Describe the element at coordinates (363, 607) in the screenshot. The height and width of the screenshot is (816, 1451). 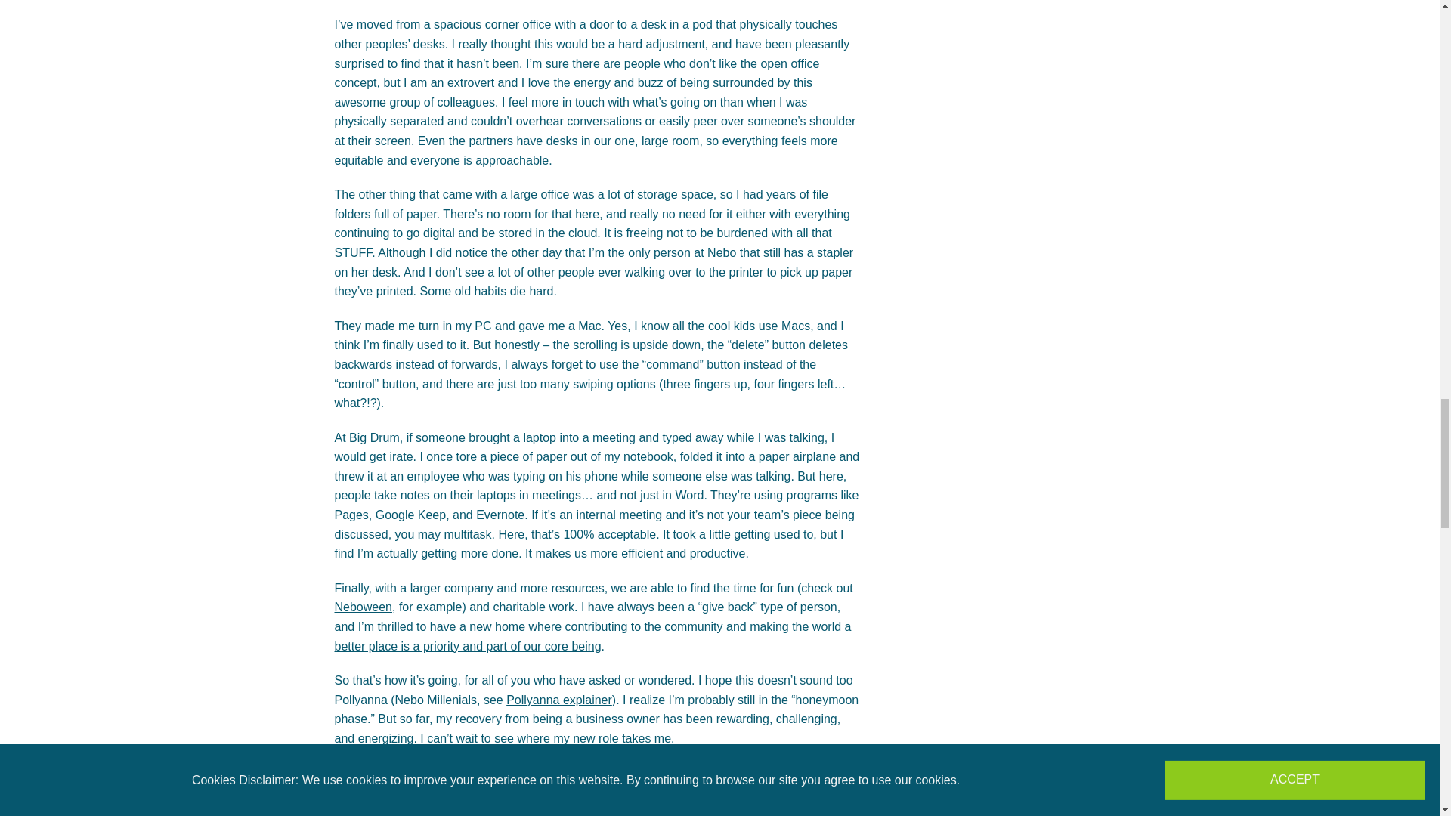
I see `Neboween` at that location.